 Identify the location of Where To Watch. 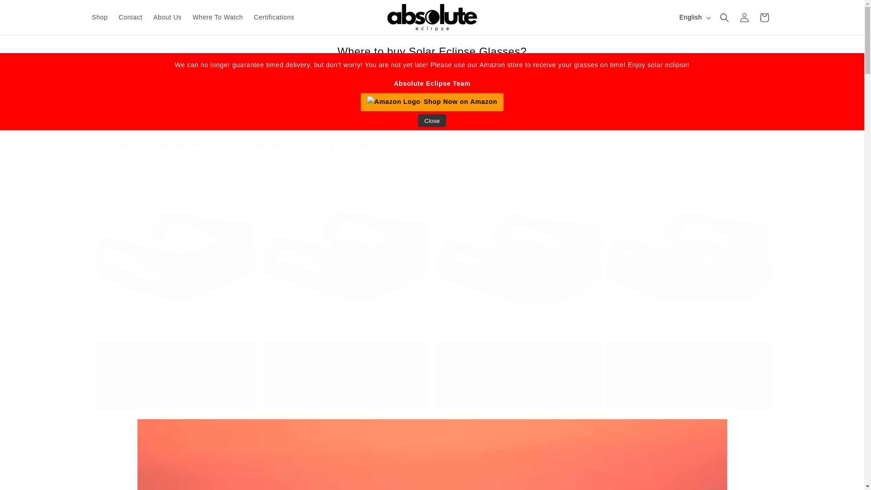
(218, 17).